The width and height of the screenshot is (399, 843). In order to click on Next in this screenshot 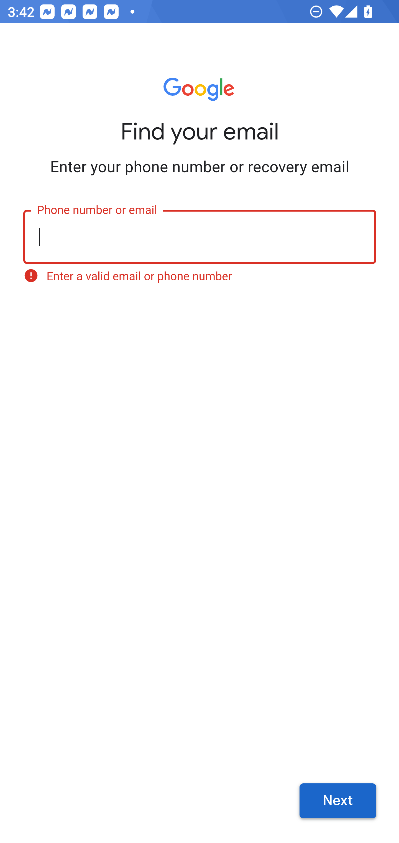, I will do `click(338, 801)`.